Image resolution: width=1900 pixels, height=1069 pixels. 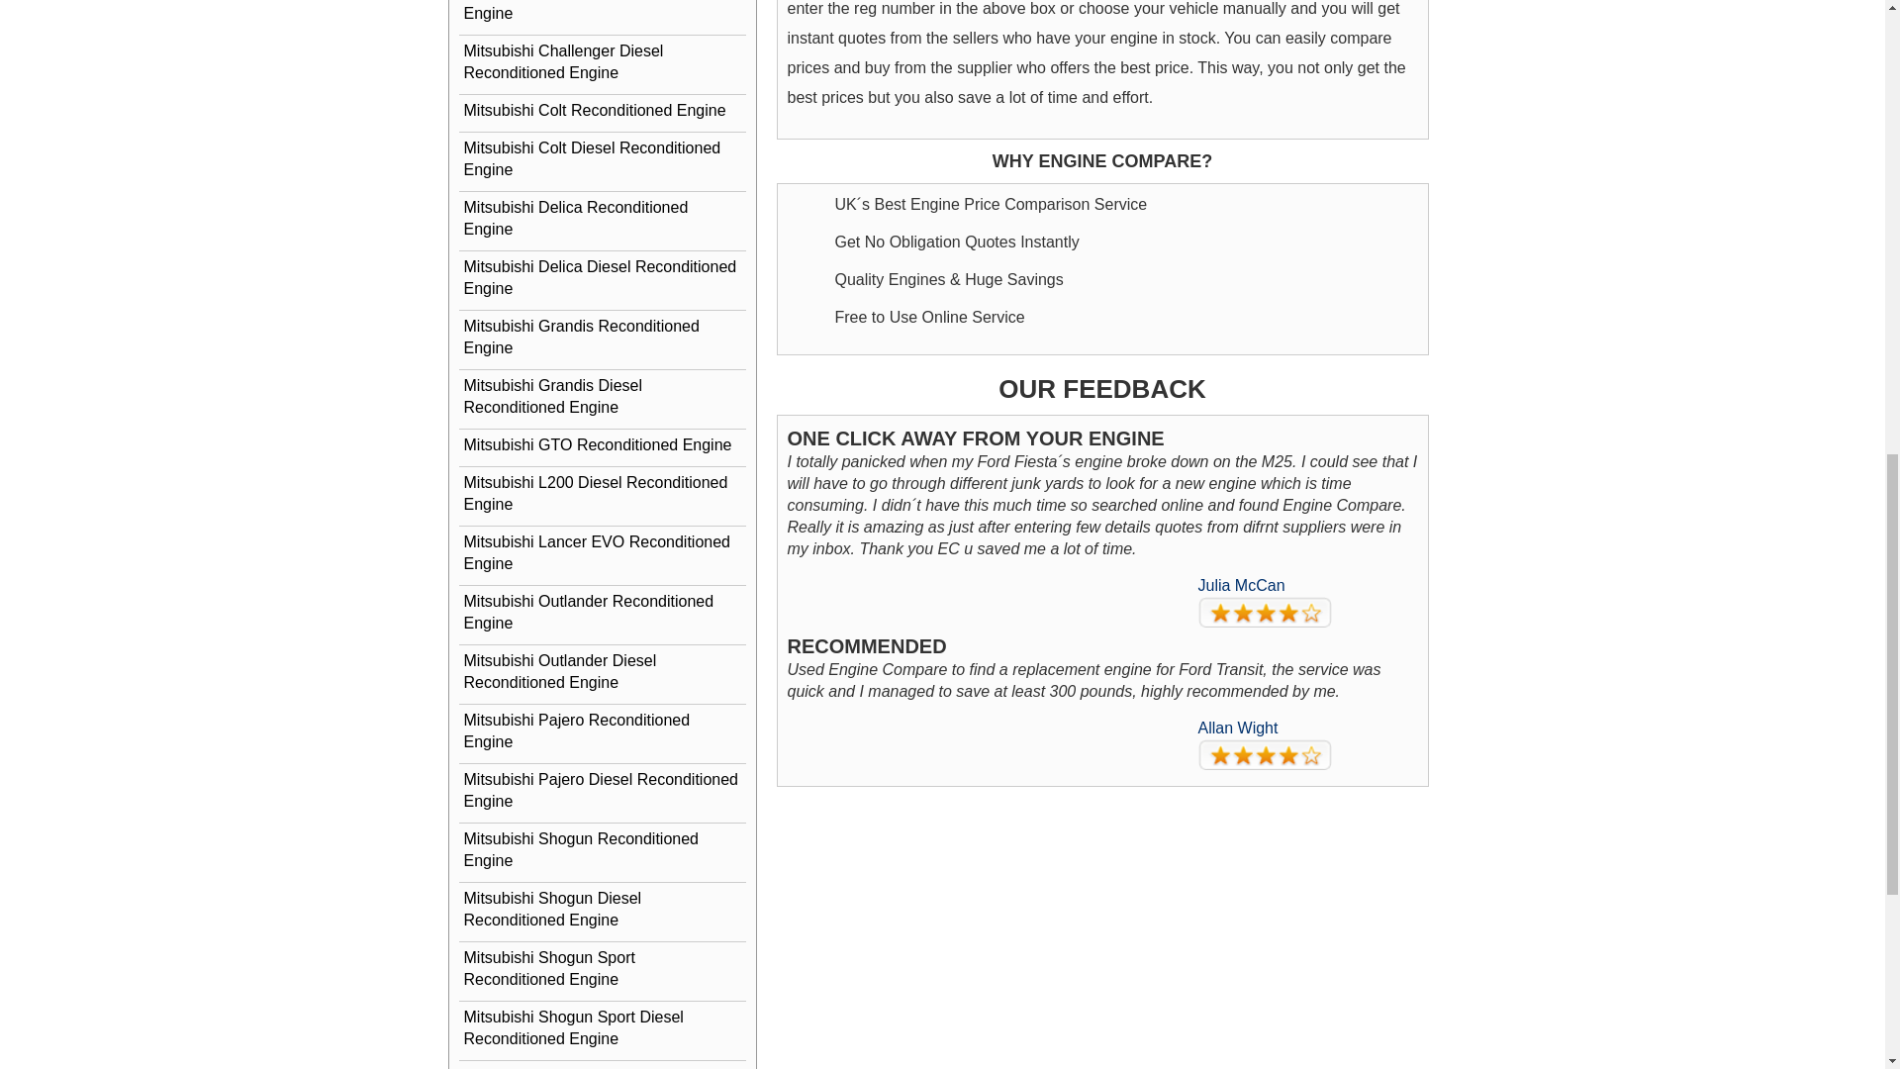 I want to click on Mitsubishi Delica Diesel Reconditioned Engine, so click(x=603, y=277).